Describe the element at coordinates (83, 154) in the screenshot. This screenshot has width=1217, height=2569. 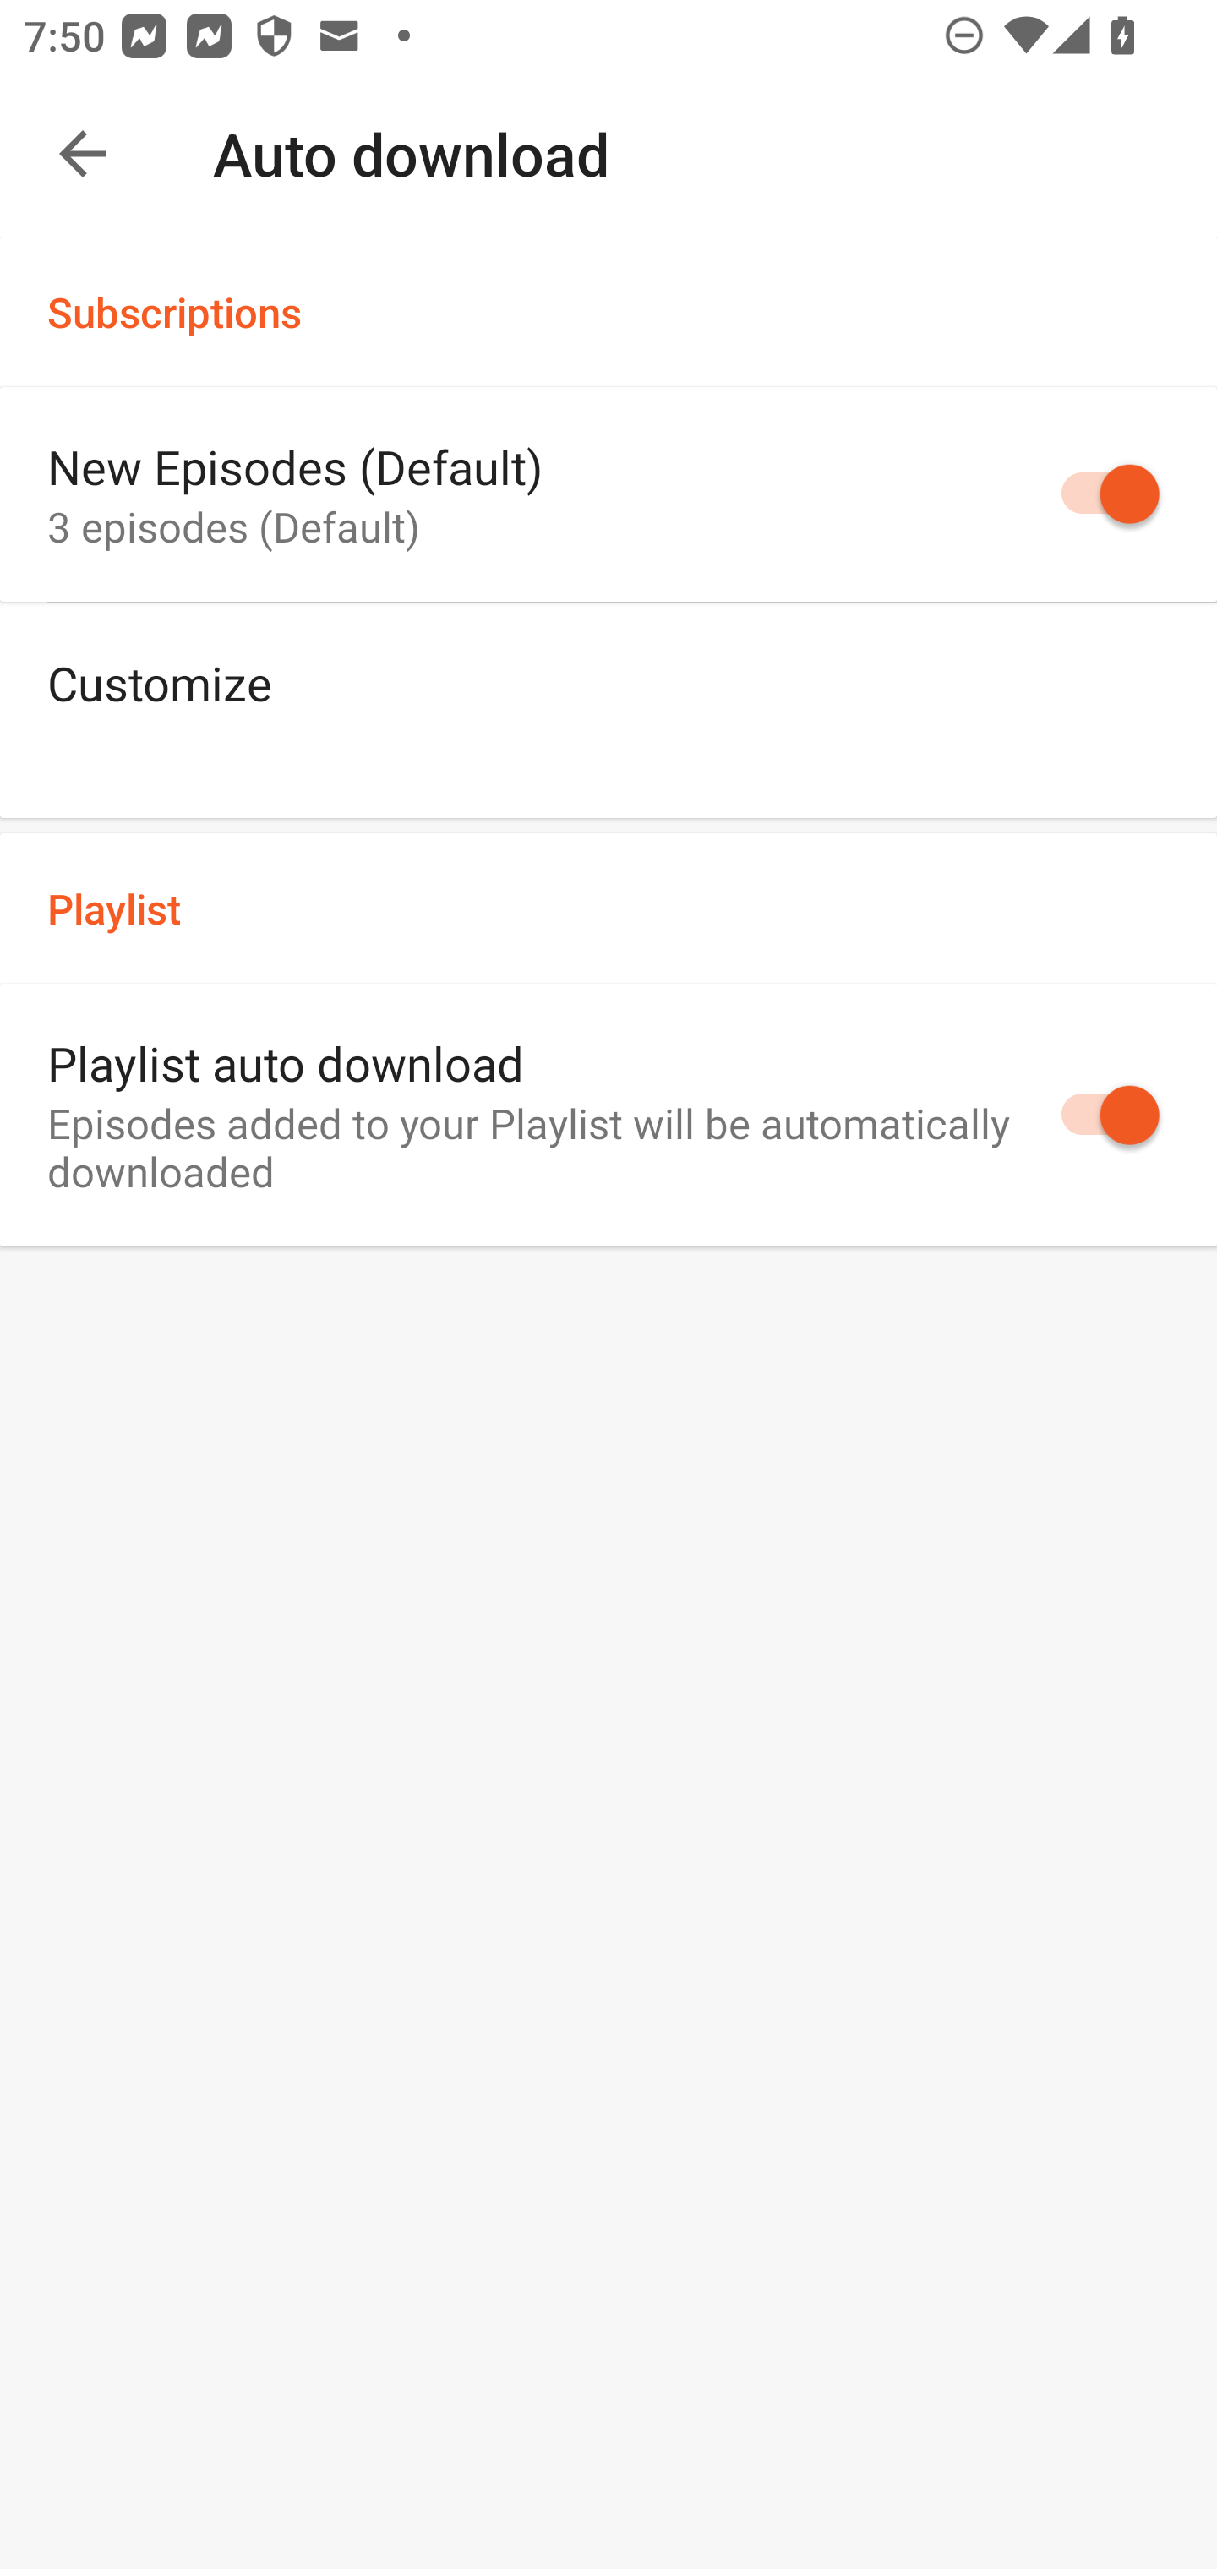
I see `Navigate up` at that location.